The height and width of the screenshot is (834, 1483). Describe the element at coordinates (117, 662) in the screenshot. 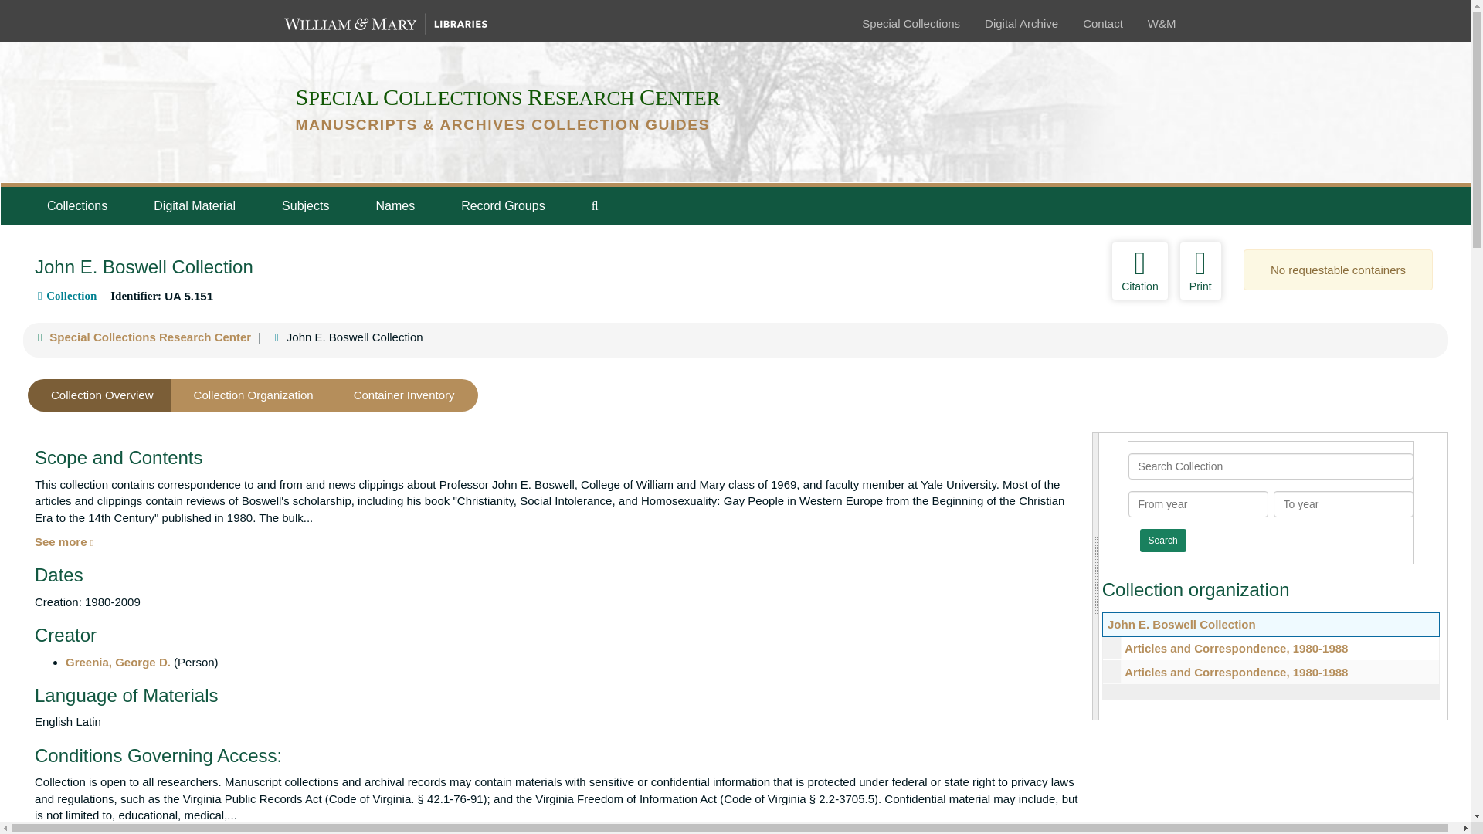

I see `Greenia, George D.` at that location.